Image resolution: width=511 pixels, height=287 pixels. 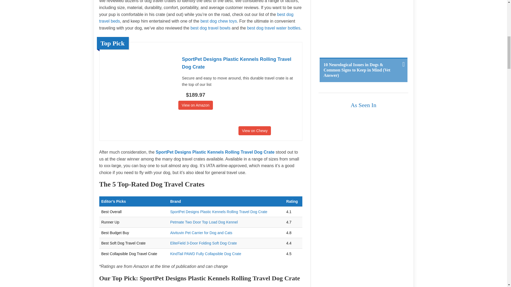 I want to click on best dog chew toys, so click(x=219, y=21).